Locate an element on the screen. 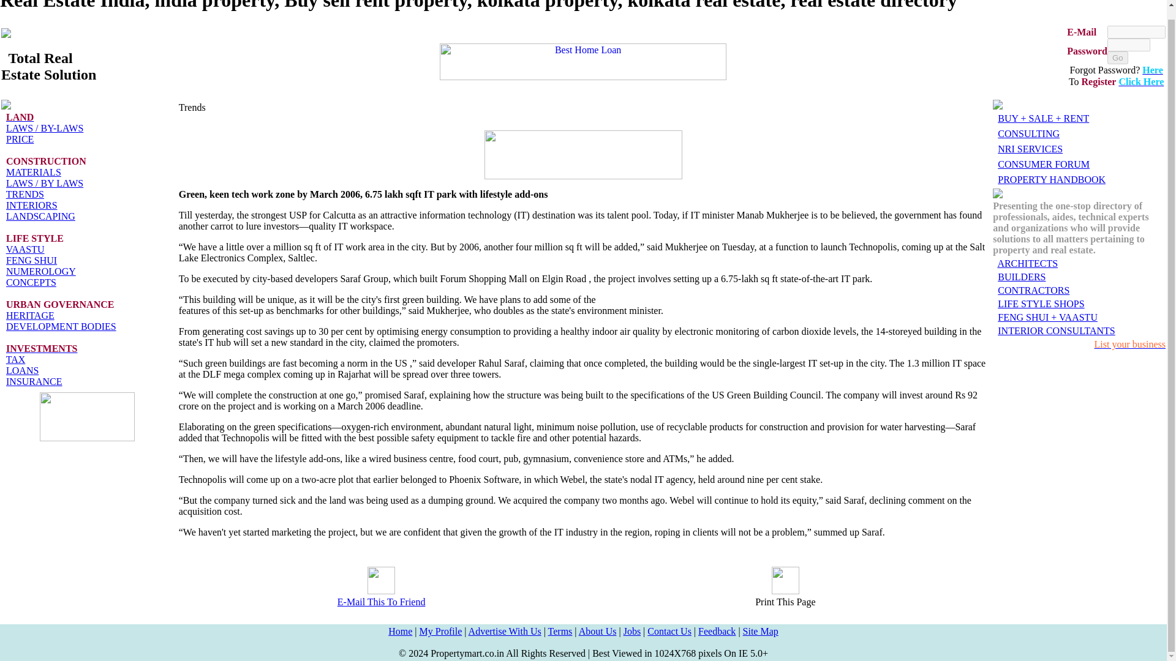 The width and height of the screenshot is (1176, 661). E-Mail This To Friend is located at coordinates (382, 602).